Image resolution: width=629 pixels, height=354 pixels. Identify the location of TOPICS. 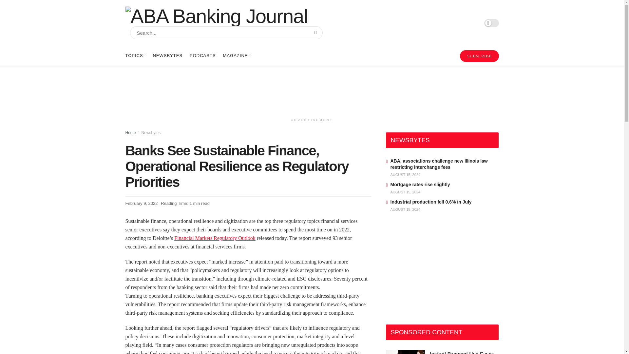
(135, 56).